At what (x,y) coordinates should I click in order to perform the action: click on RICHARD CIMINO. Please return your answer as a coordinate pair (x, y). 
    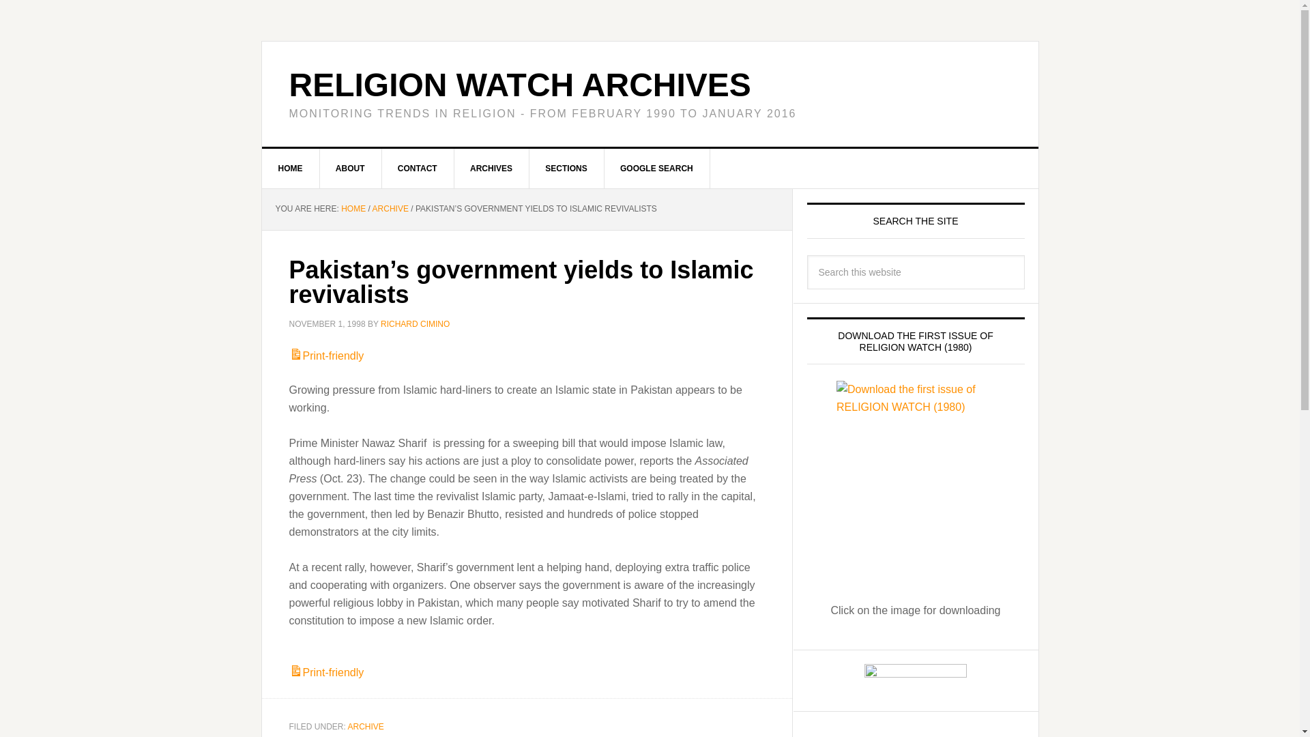
    Looking at the image, I should click on (415, 323).